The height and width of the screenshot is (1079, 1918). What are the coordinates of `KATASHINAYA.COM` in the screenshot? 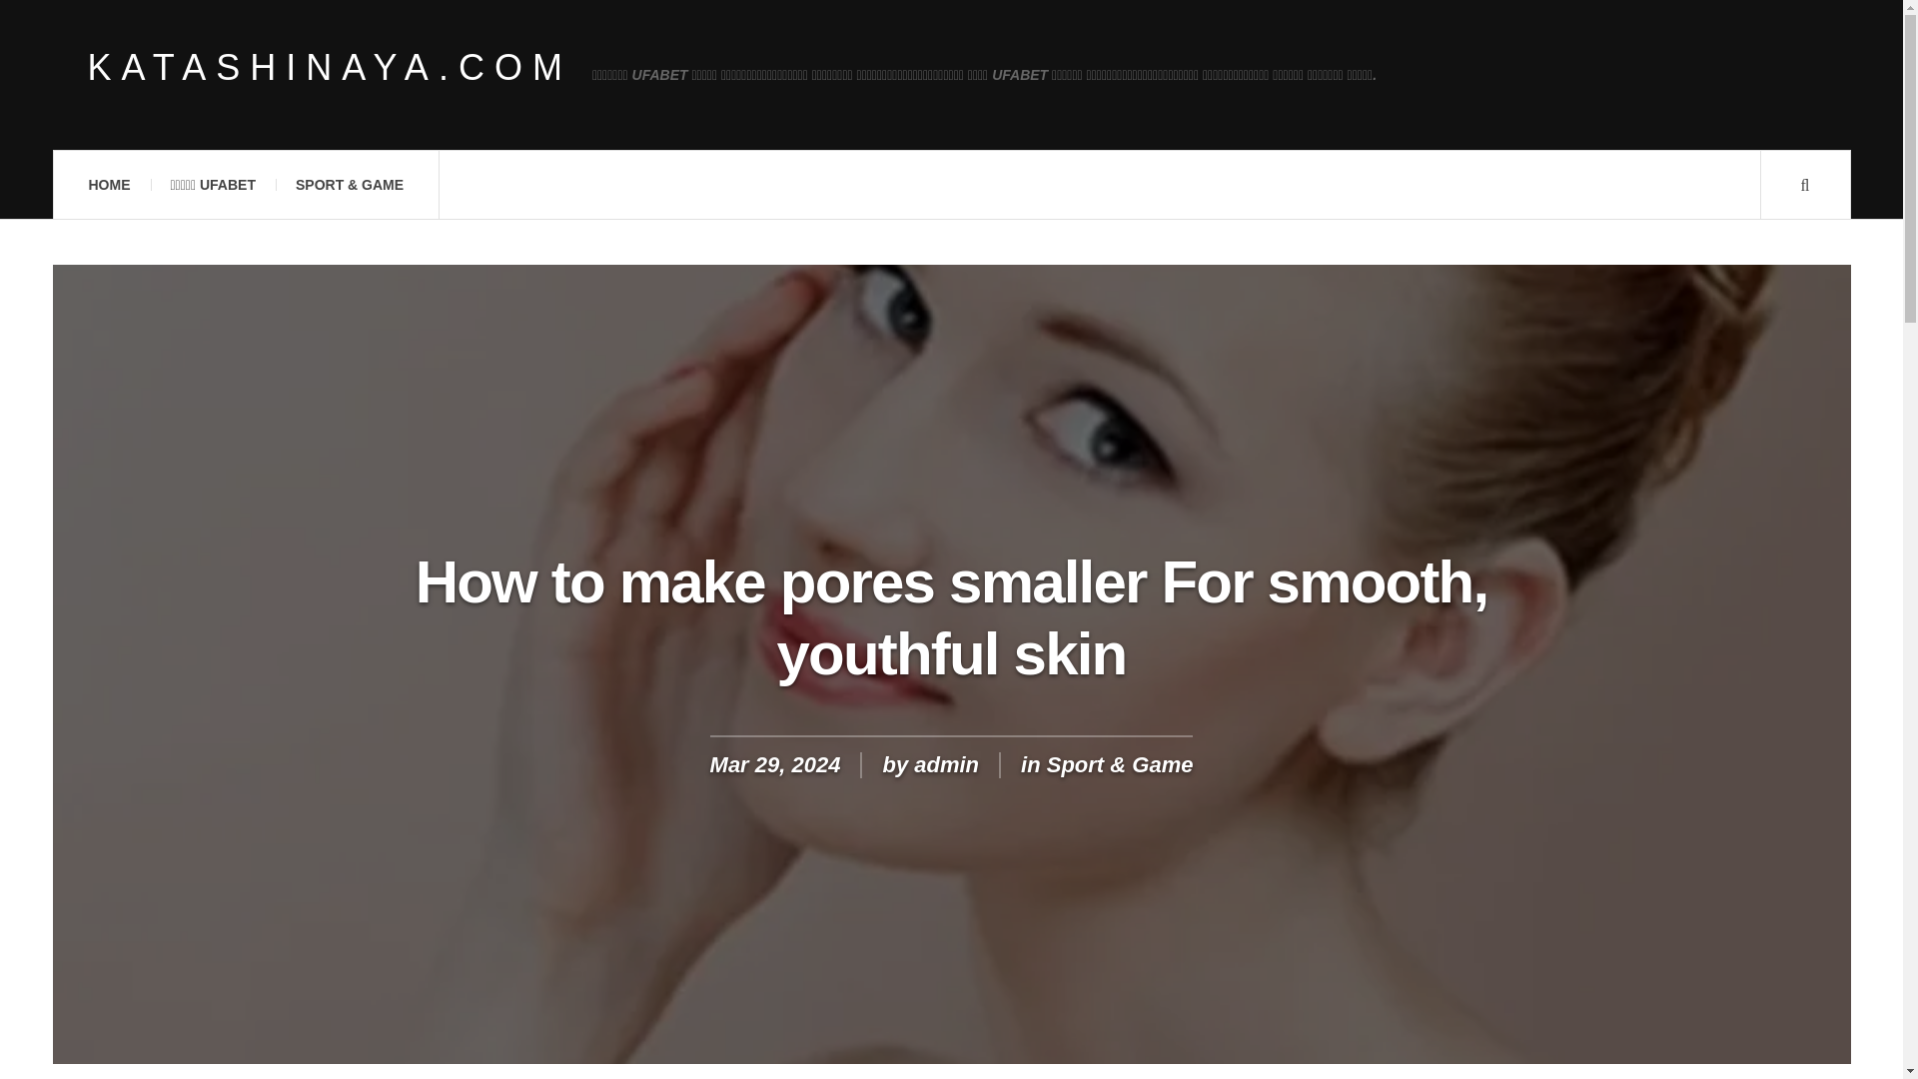 It's located at (330, 68).